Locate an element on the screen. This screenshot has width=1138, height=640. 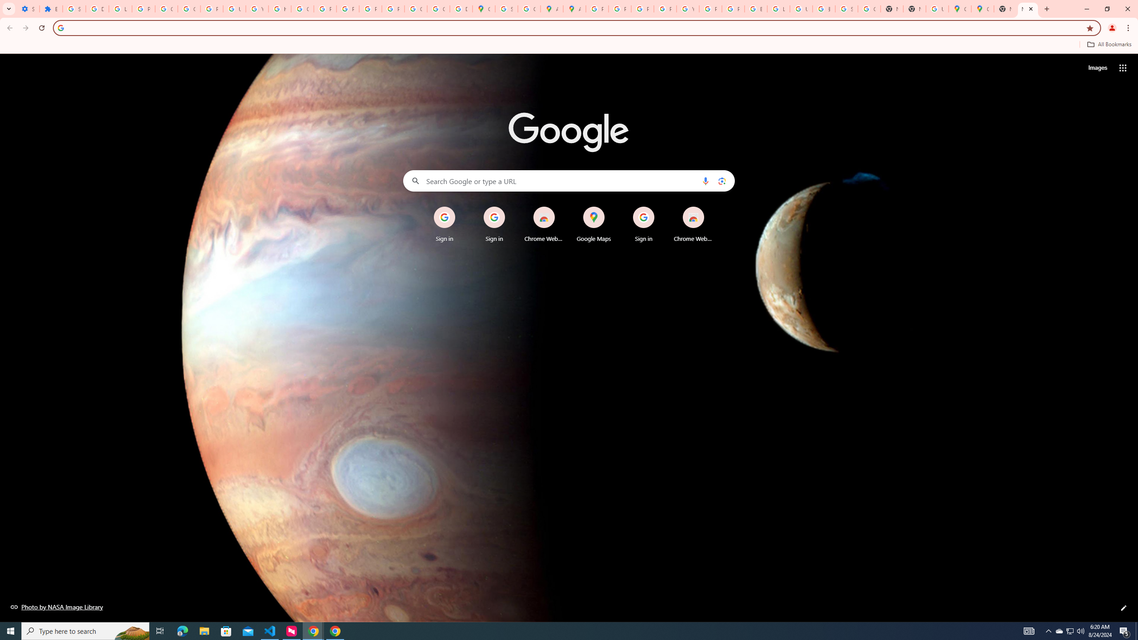
Google Maps is located at coordinates (484, 9).